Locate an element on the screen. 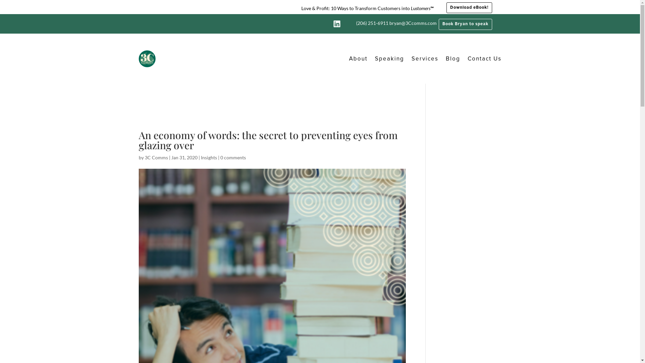 This screenshot has width=645, height=363. 3C Comms is located at coordinates (156, 157).